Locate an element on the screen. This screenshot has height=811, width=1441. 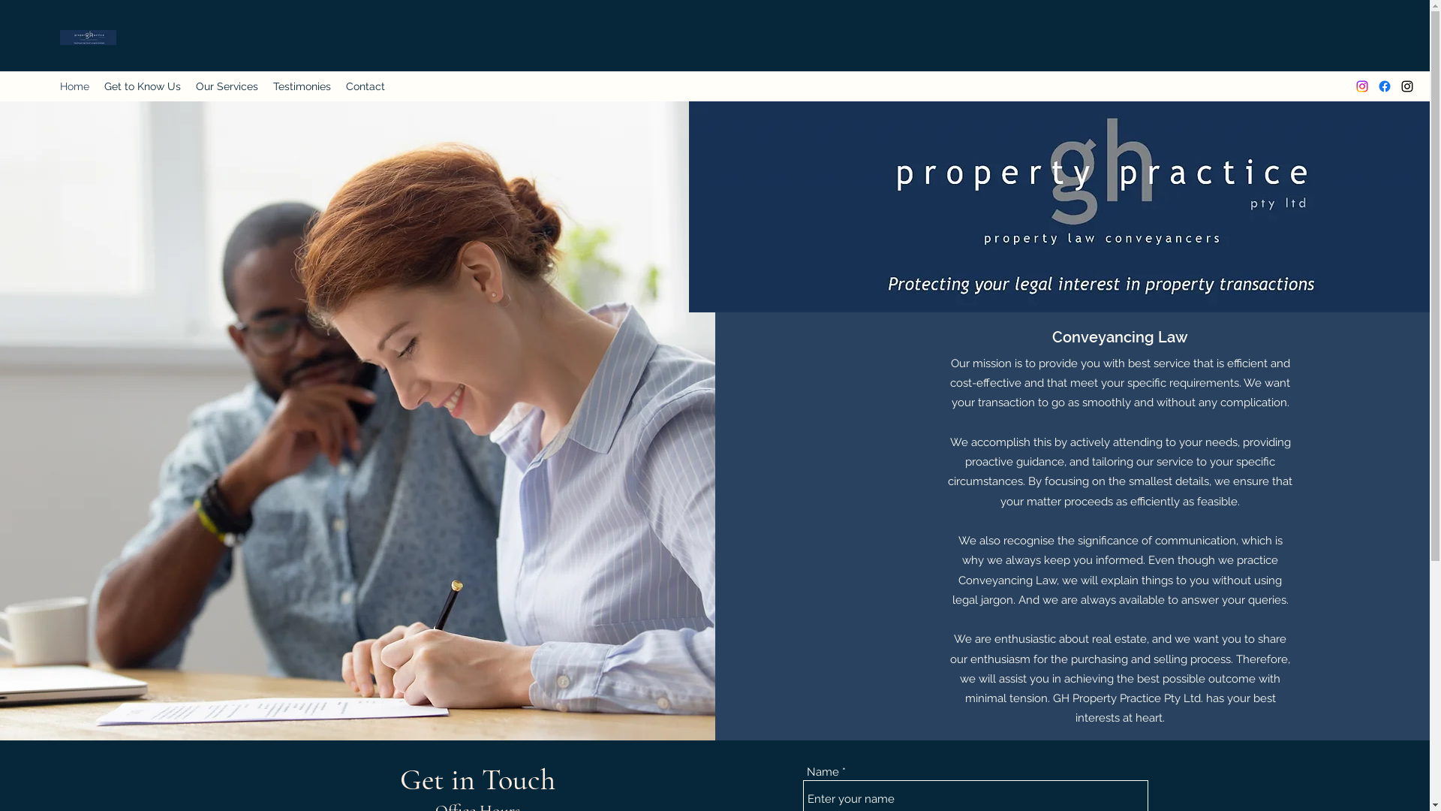
Get to Know Us is located at coordinates (143, 86).